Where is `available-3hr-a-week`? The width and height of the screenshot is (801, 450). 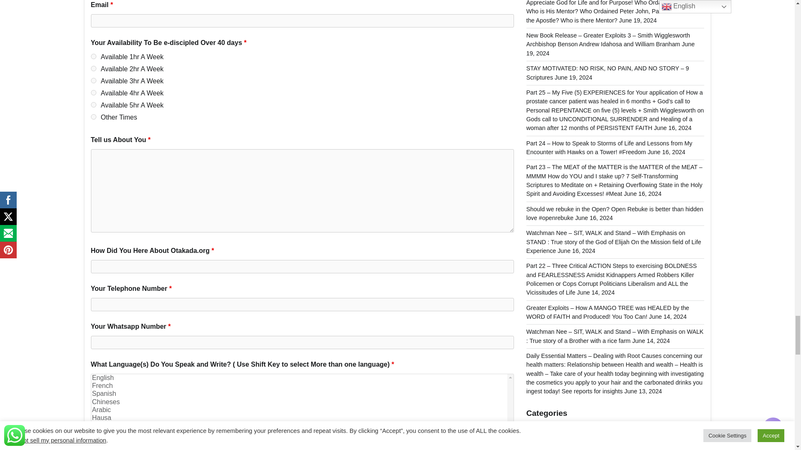
available-3hr-a-week is located at coordinates (93, 80).